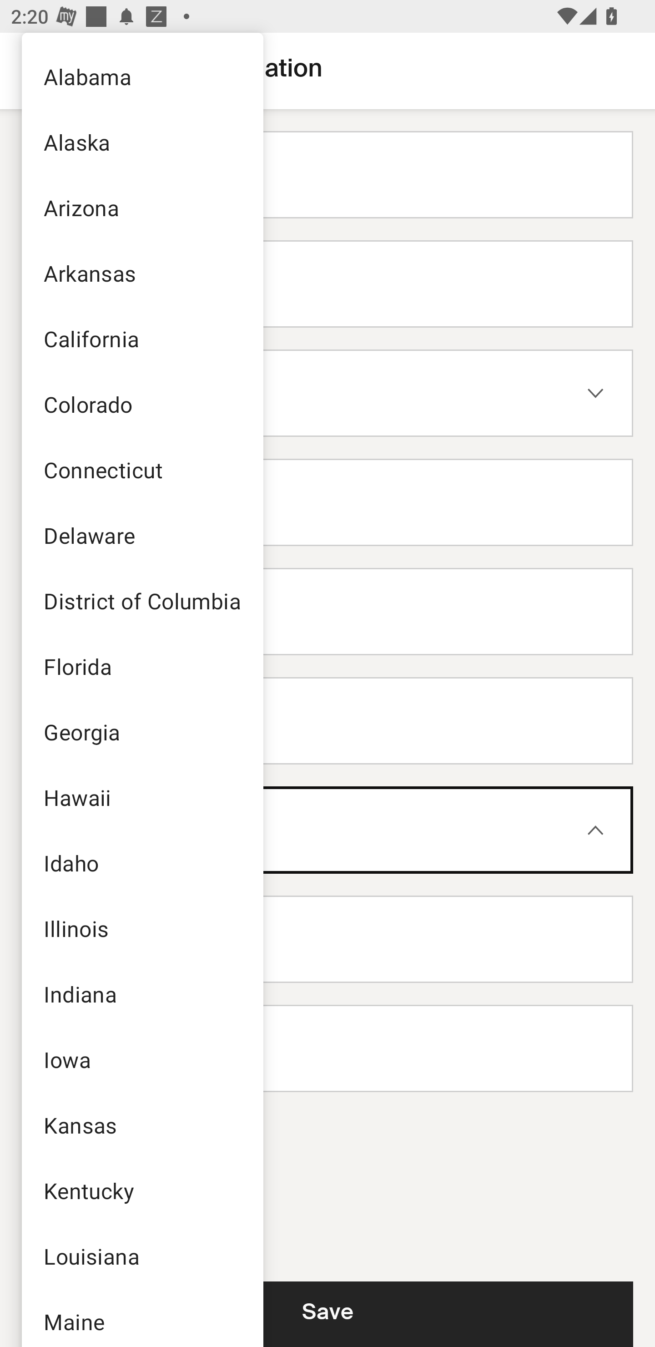  I want to click on Louisiana, so click(142, 1256).